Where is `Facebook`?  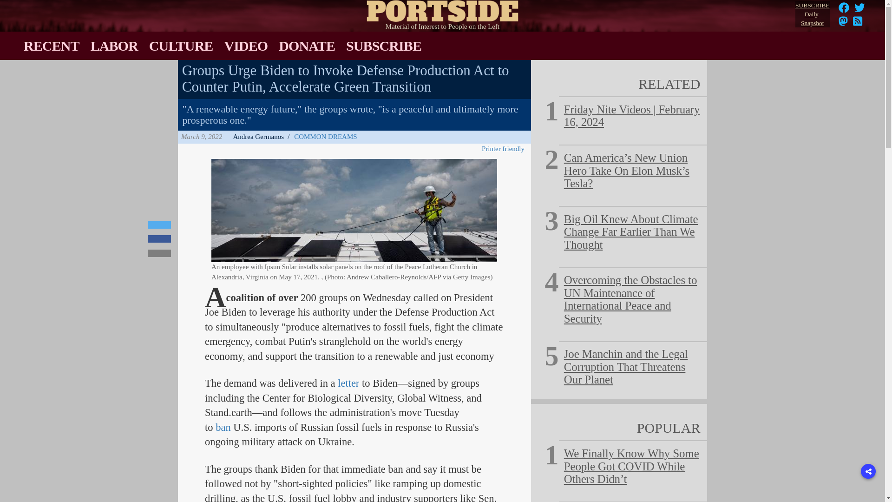 Facebook is located at coordinates (844, 7).